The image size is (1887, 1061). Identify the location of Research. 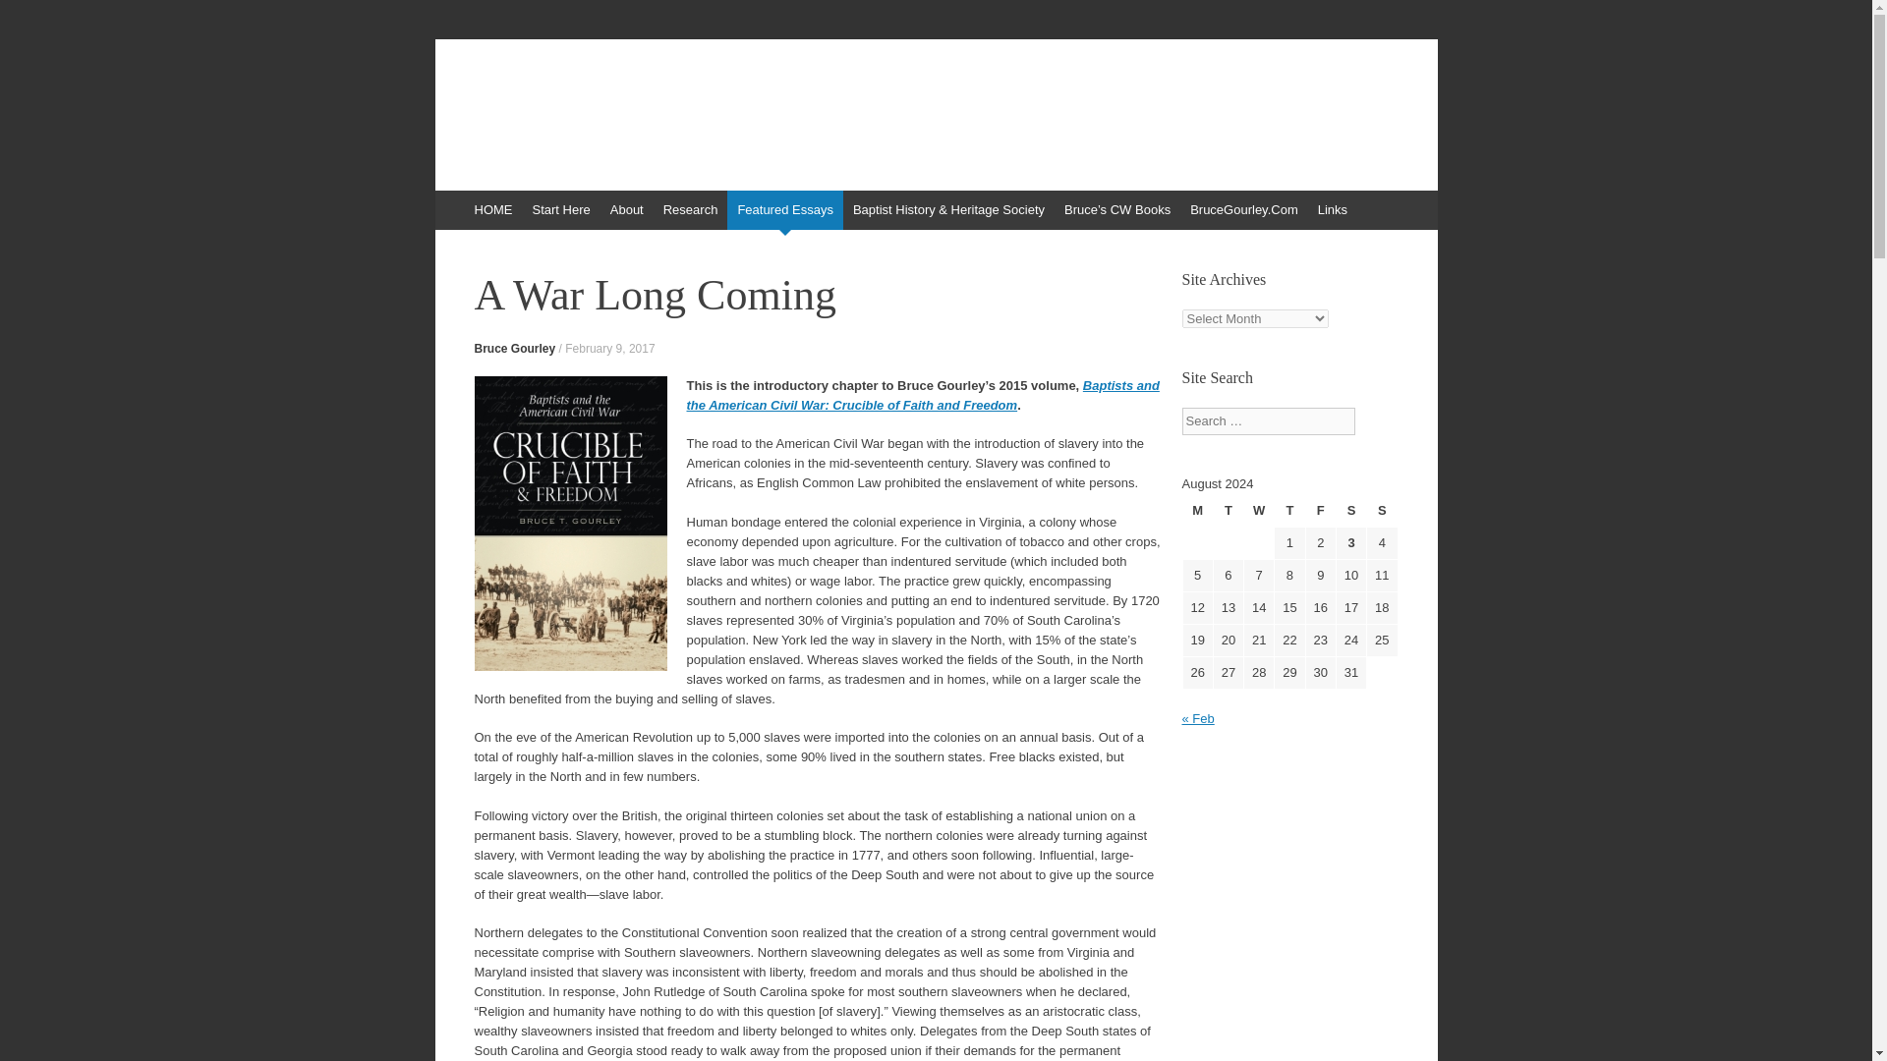
(690, 210).